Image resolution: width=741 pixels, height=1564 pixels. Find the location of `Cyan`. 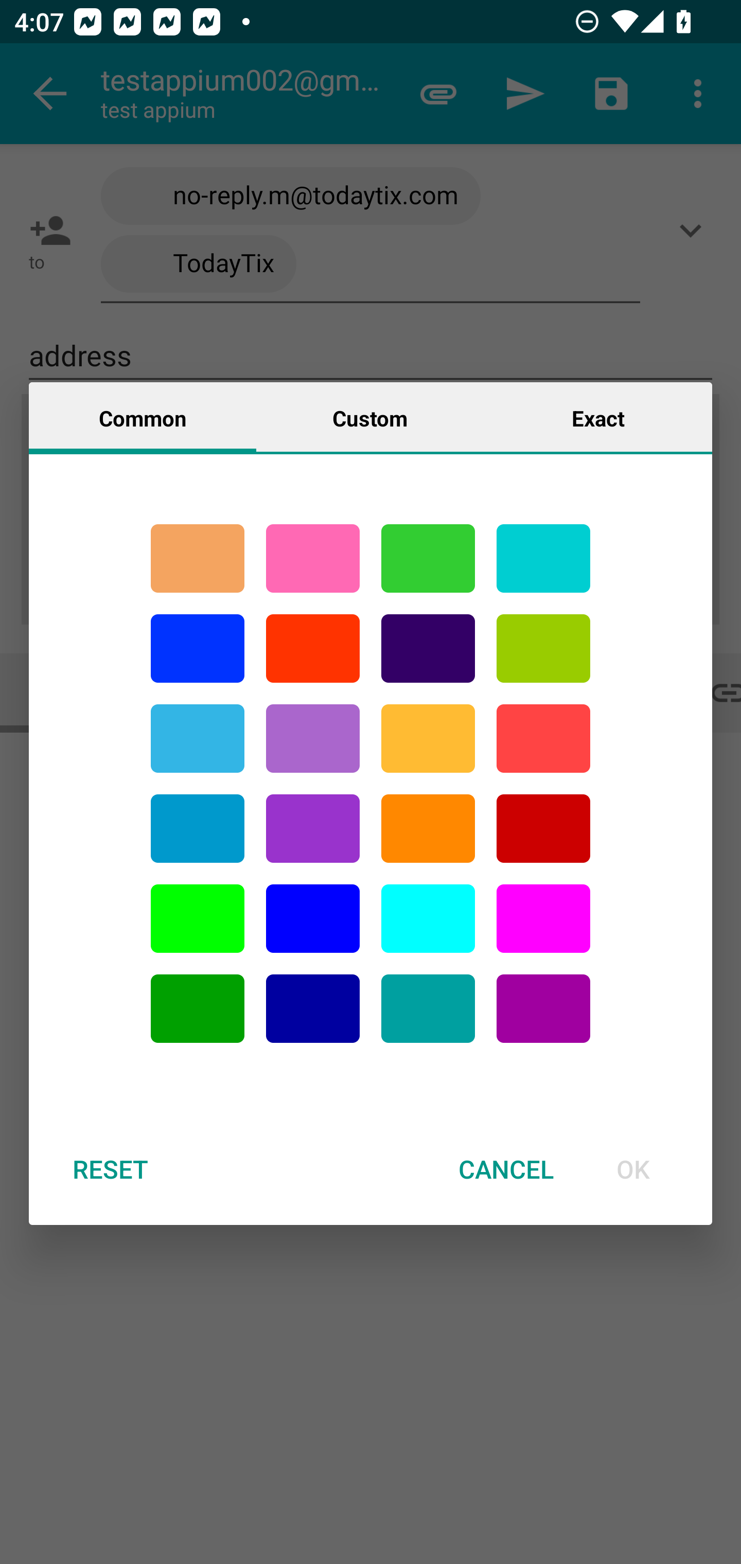

Cyan is located at coordinates (543, 558).